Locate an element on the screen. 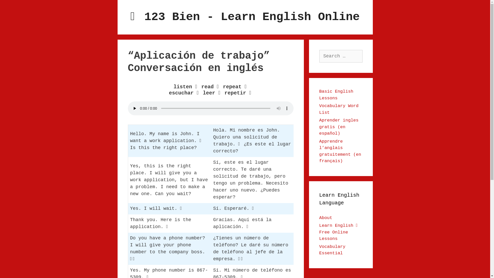 The image size is (494, 278). Search for: is located at coordinates (341, 56).